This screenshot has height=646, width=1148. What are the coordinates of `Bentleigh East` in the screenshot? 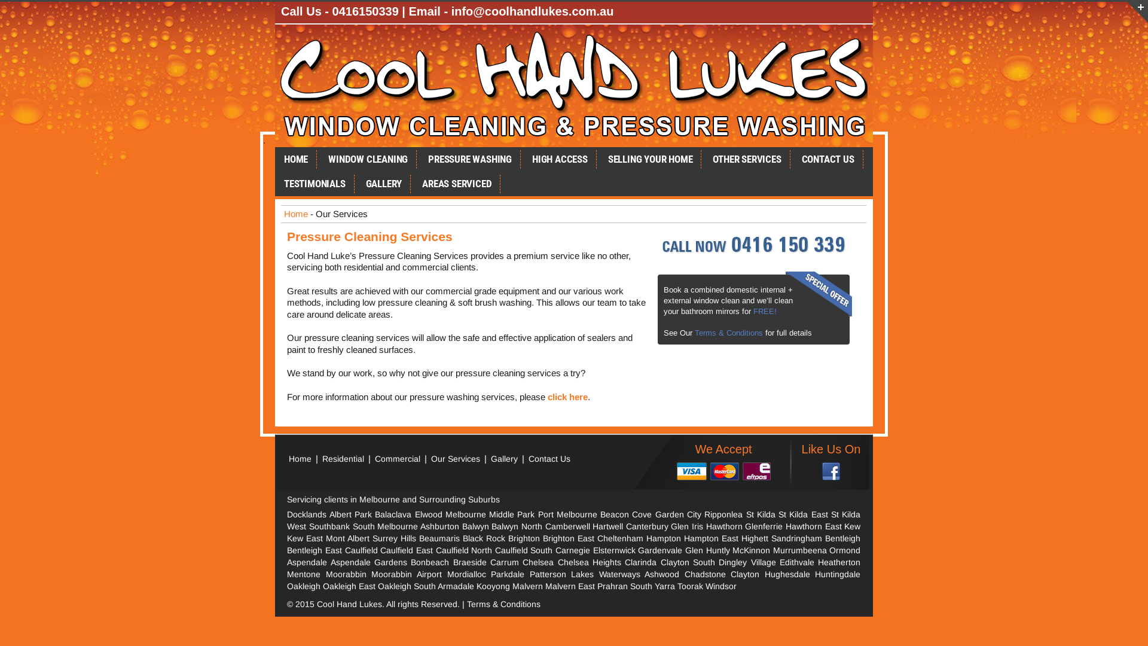 It's located at (315, 550).